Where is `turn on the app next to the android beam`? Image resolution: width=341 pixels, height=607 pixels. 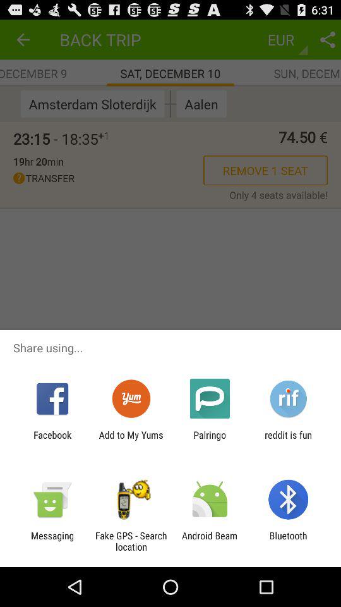
turn on the app next to the android beam is located at coordinates (131, 541).